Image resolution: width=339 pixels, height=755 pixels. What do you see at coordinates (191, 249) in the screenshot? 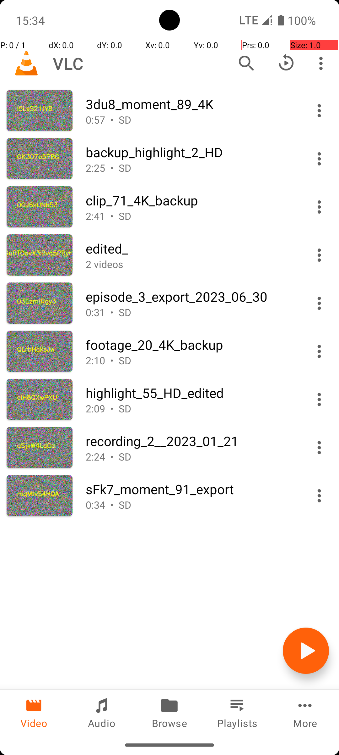
I see `edited_` at bounding box center [191, 249].